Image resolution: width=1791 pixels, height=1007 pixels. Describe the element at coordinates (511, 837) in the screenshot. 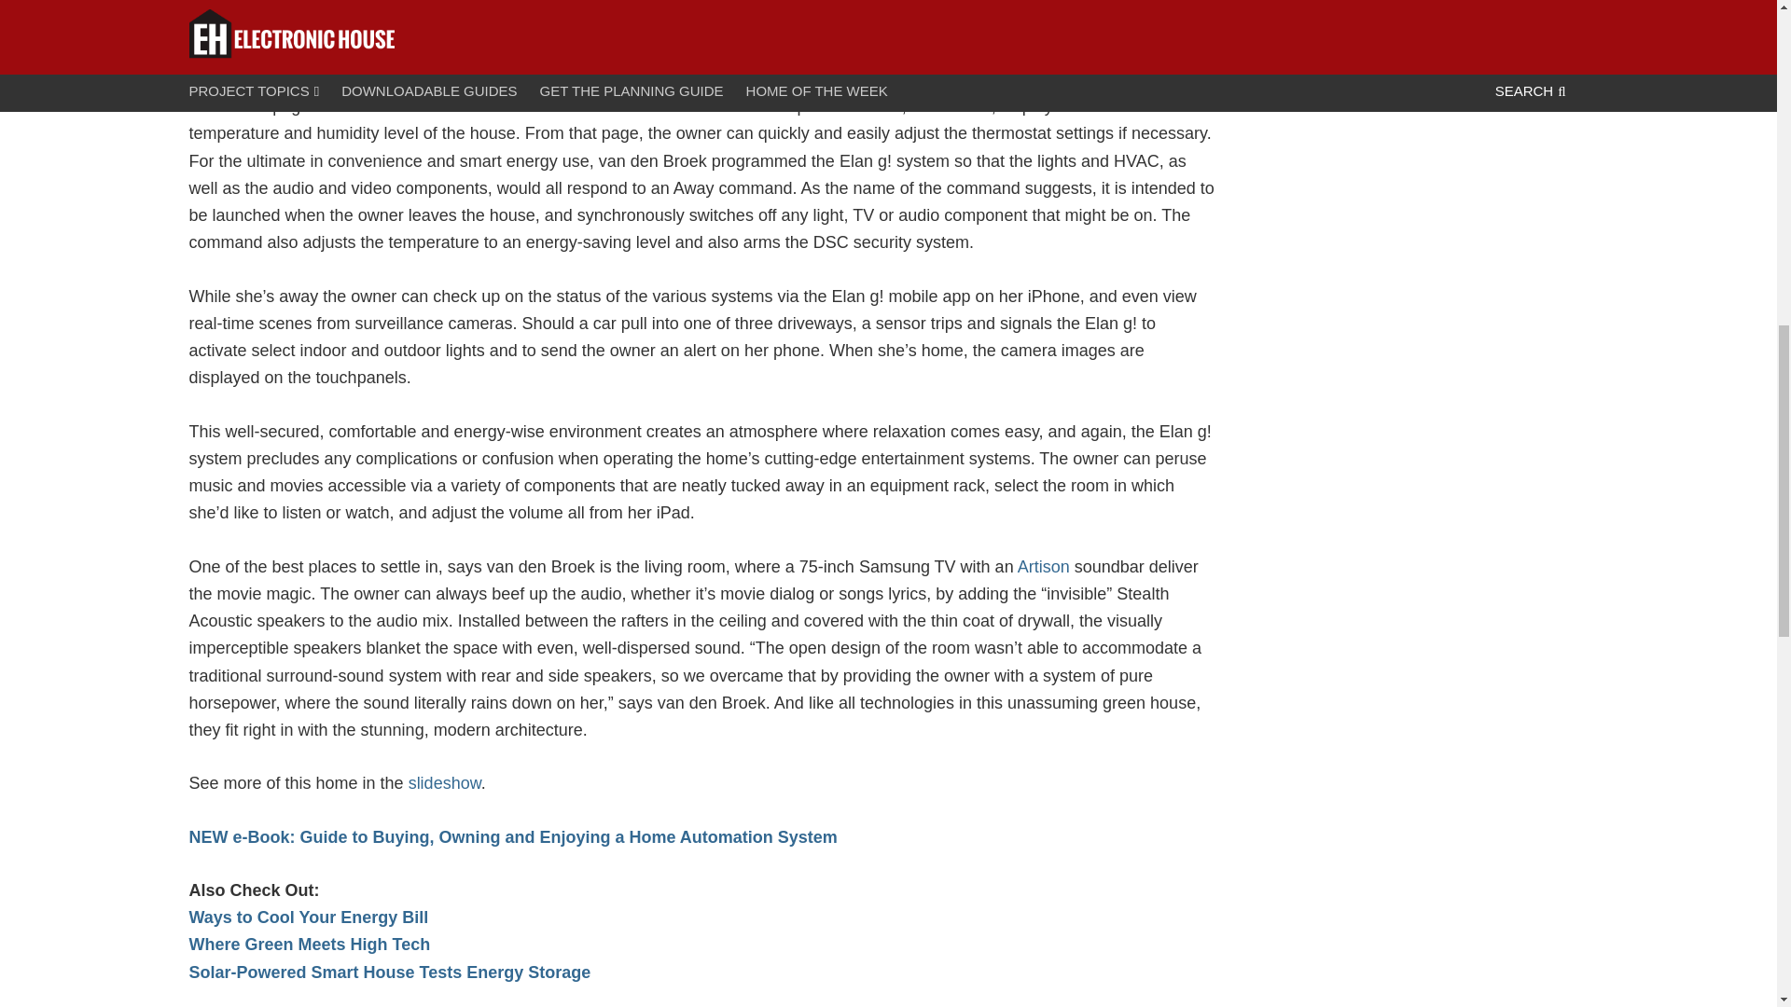

I see `NEW e-Book` at that location.